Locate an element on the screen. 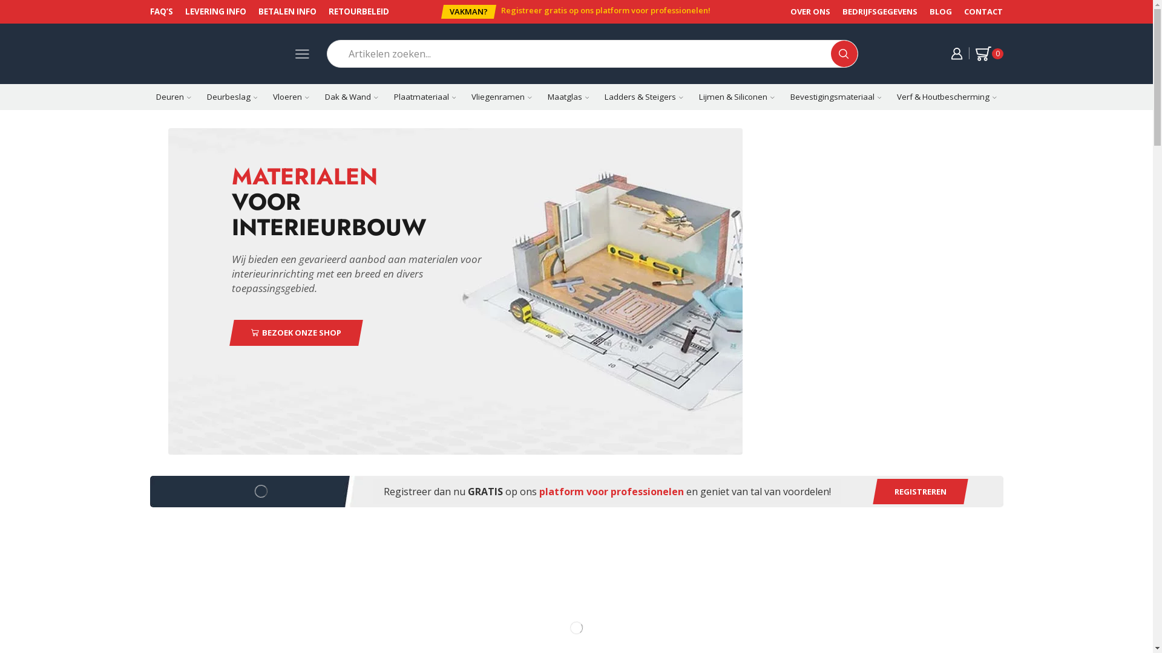  Registreer gratis op ons platform voor professionelen! is located at coordinates (606, 10).